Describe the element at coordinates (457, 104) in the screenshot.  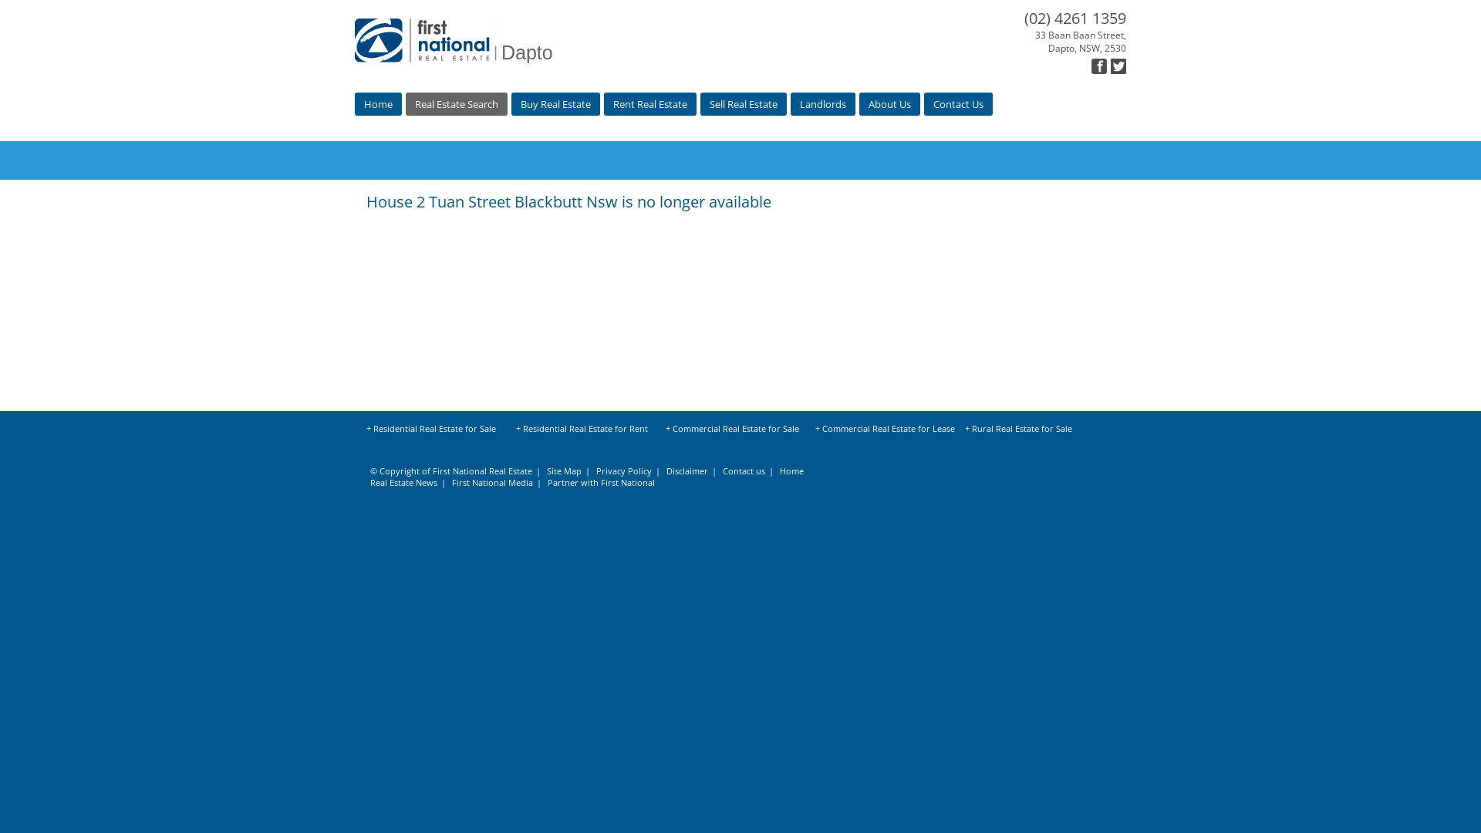
I see `Real Estate Search` at that location.